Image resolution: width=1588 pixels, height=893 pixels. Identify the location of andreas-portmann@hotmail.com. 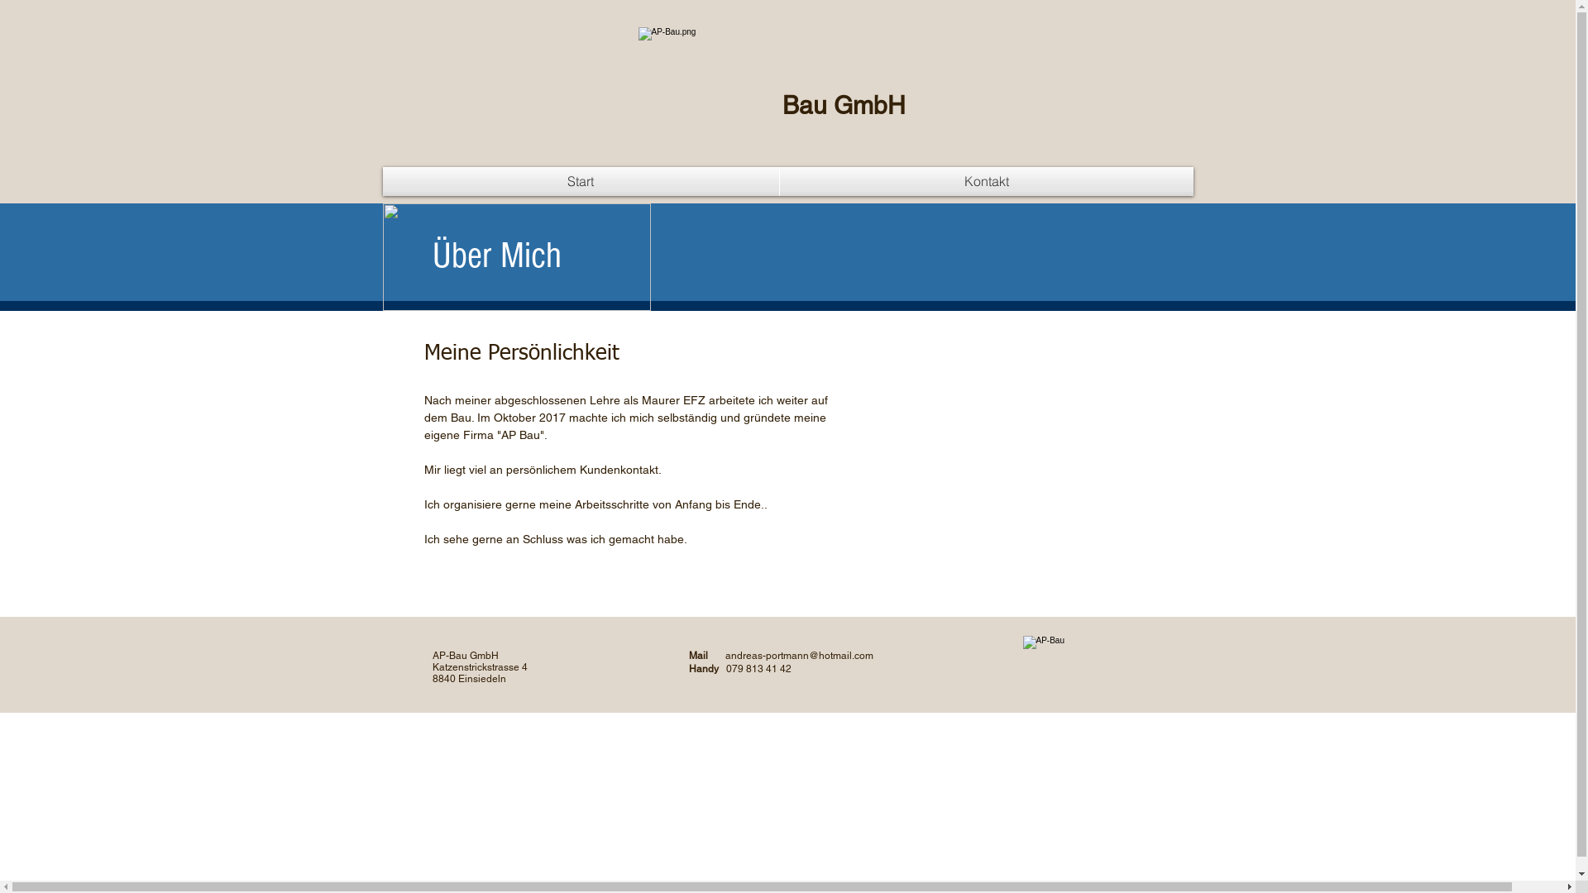
(799, 656).